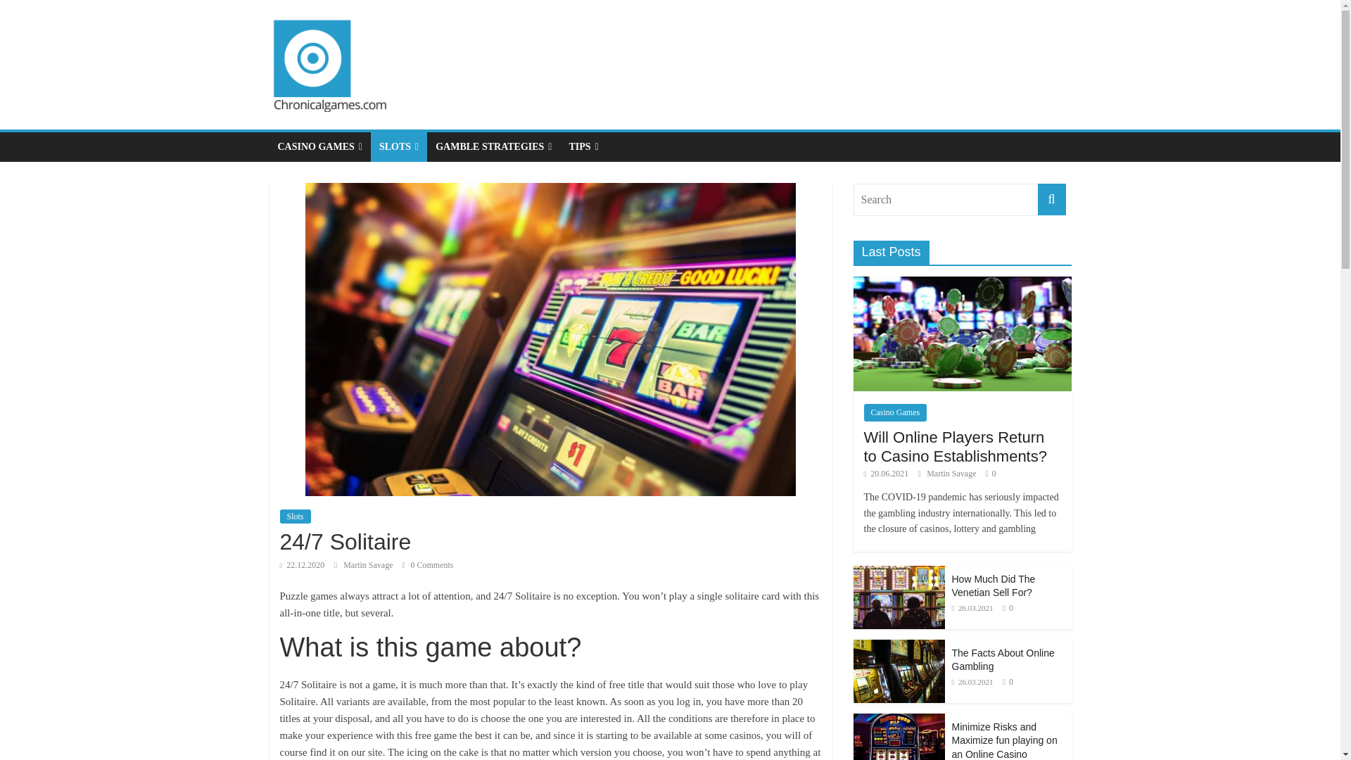 The image size is (1351, 760). I want to click on How Much Did The Venetian Sell For?, so click(992, 585).